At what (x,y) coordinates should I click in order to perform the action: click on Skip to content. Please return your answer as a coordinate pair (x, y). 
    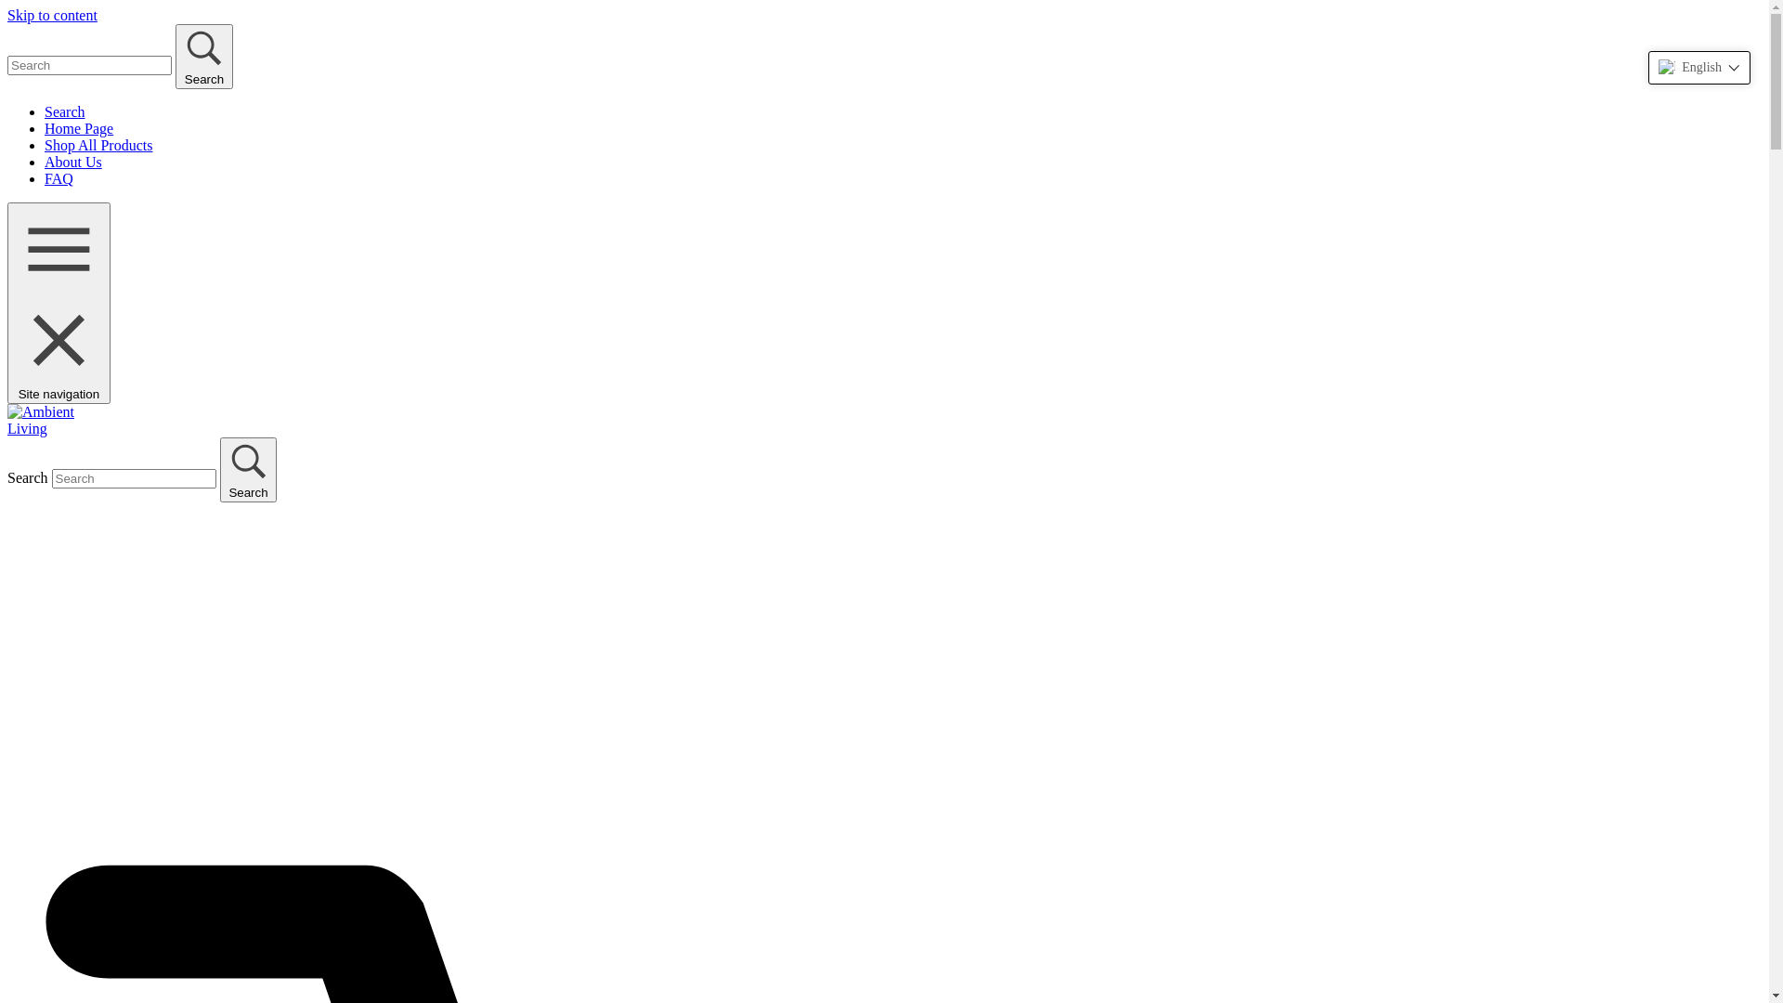
    Looking at the image, I should click on (52, 15).